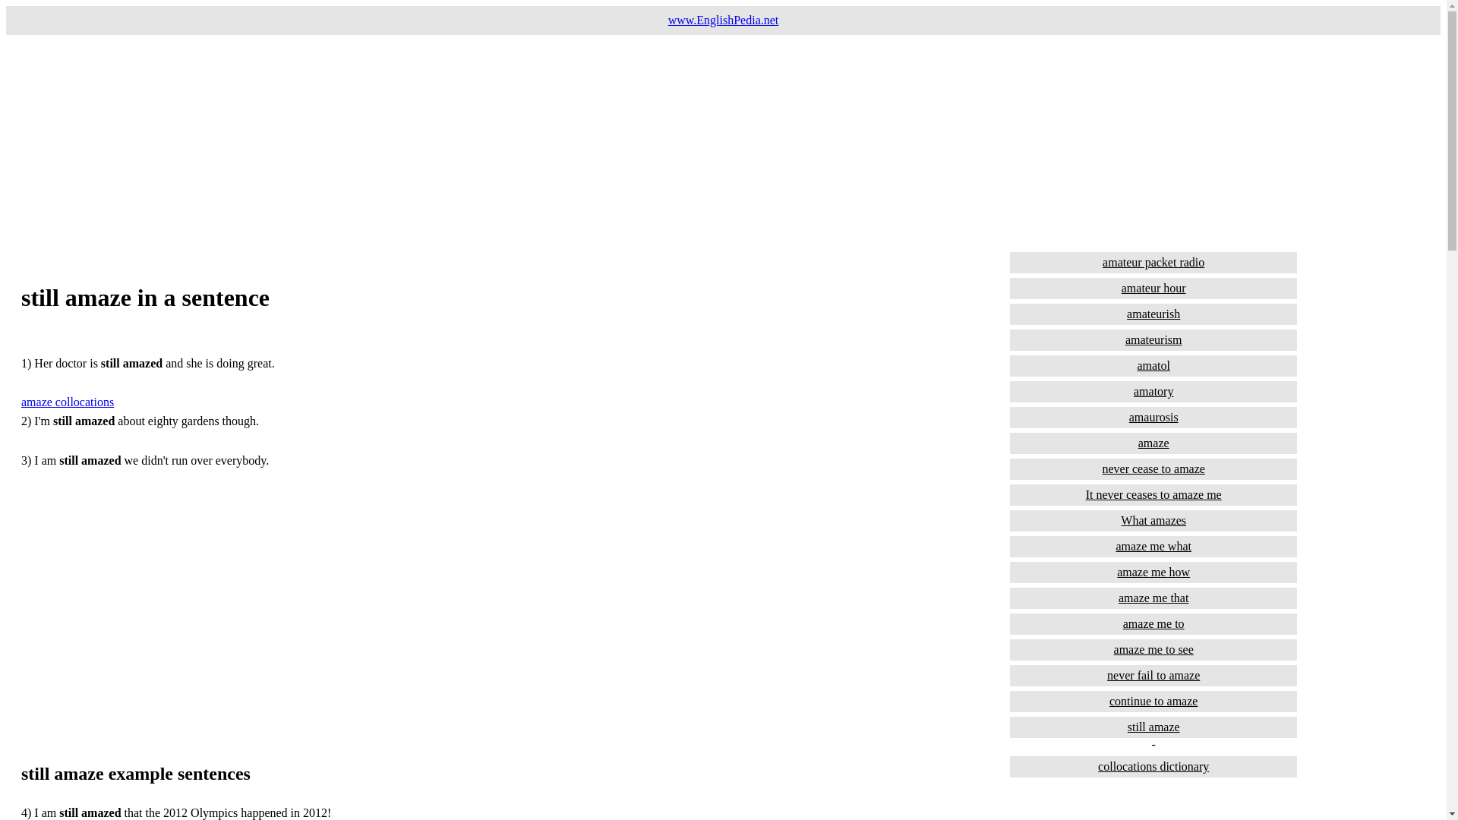  I want to click on amateur hour, so click(1153, 289).